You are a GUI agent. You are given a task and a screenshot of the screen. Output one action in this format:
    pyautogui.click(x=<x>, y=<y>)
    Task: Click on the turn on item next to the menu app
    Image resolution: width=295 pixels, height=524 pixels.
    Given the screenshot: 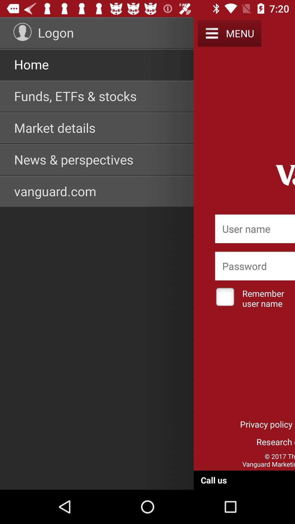 What is the action you would take?
    pyautogui.click(x=212, y=33)
    